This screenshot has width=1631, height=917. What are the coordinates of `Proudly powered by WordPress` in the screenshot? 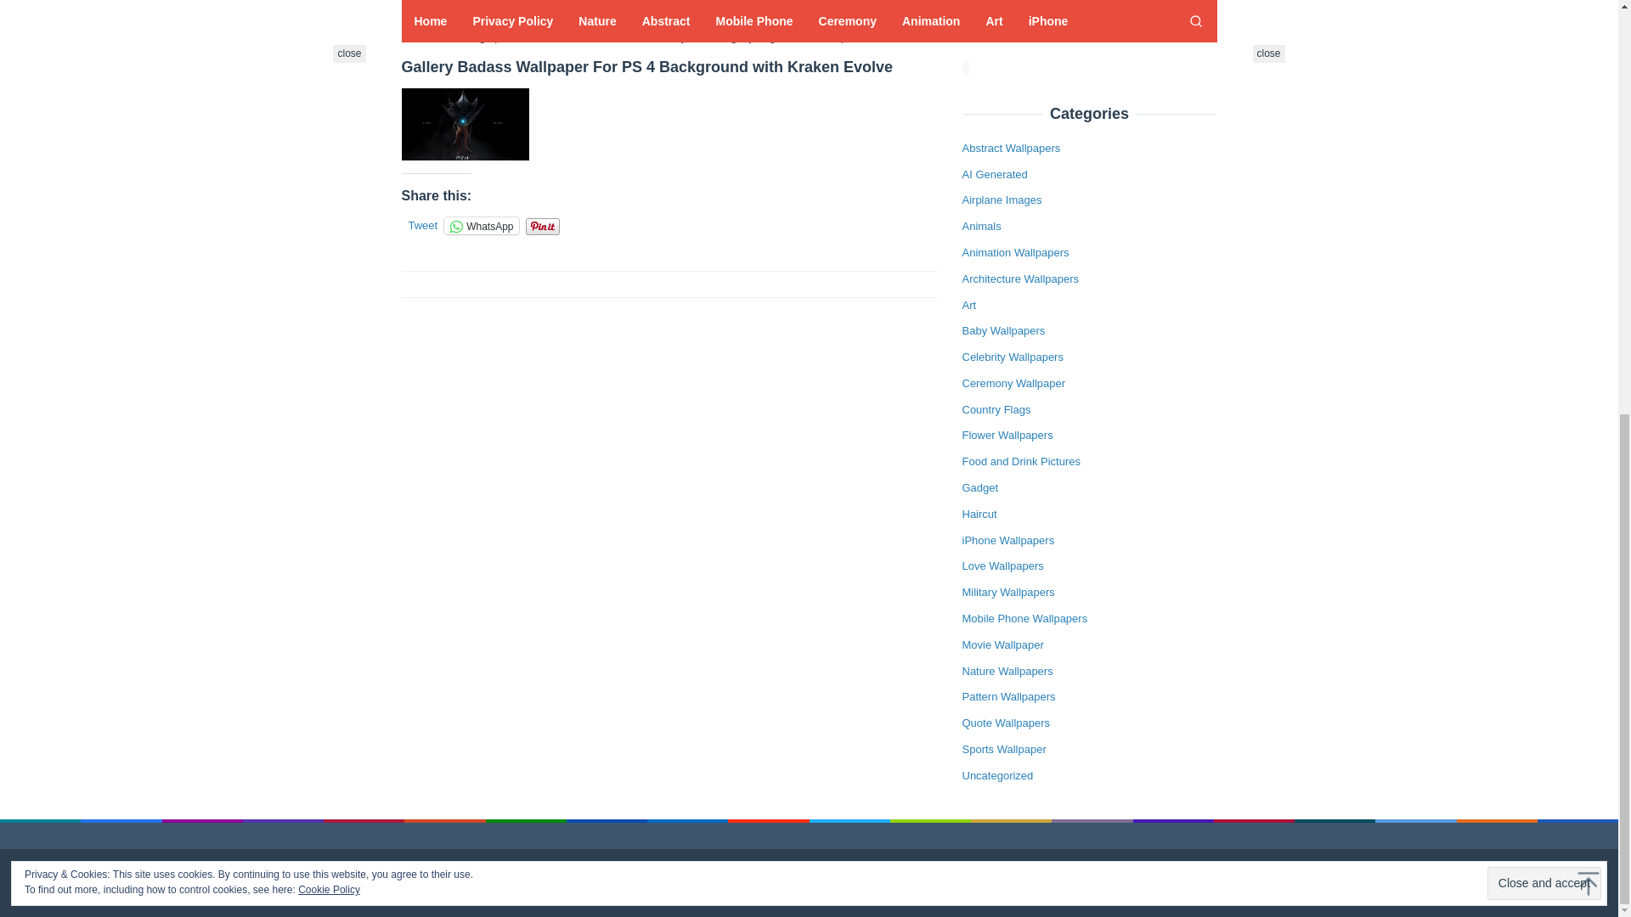 It's located at (760, 882).